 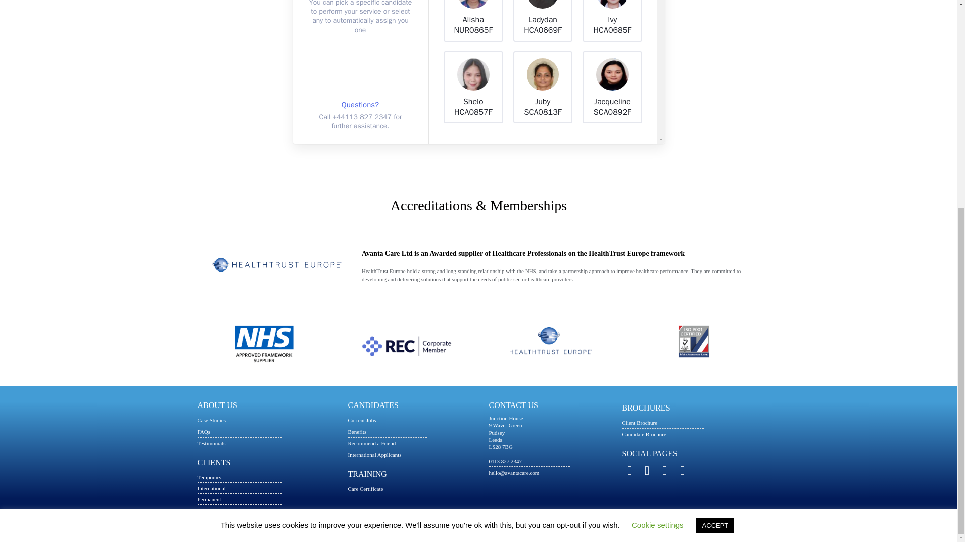 I want to click on FAQs, so click(x=267, y=431).